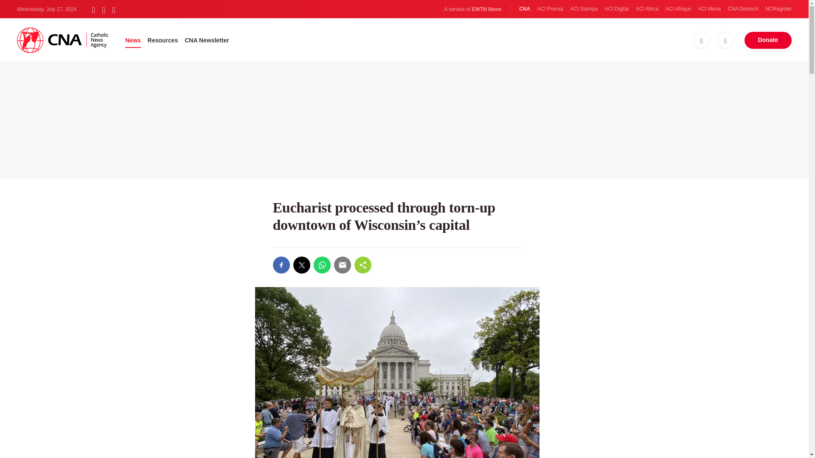  What do you see at coordinates (647, 9) in the screenshot?
I see `ACI Africa` at bounding box center [647, 9].